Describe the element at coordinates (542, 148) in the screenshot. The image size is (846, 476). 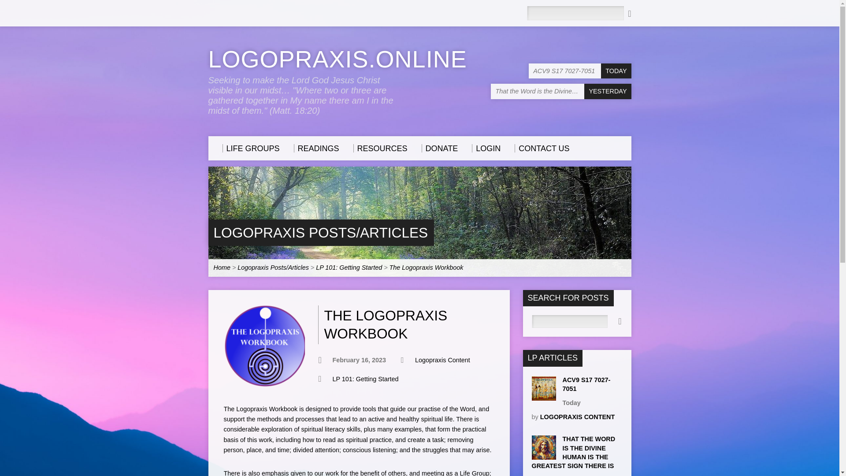
I see `CONTACT US` at that location.